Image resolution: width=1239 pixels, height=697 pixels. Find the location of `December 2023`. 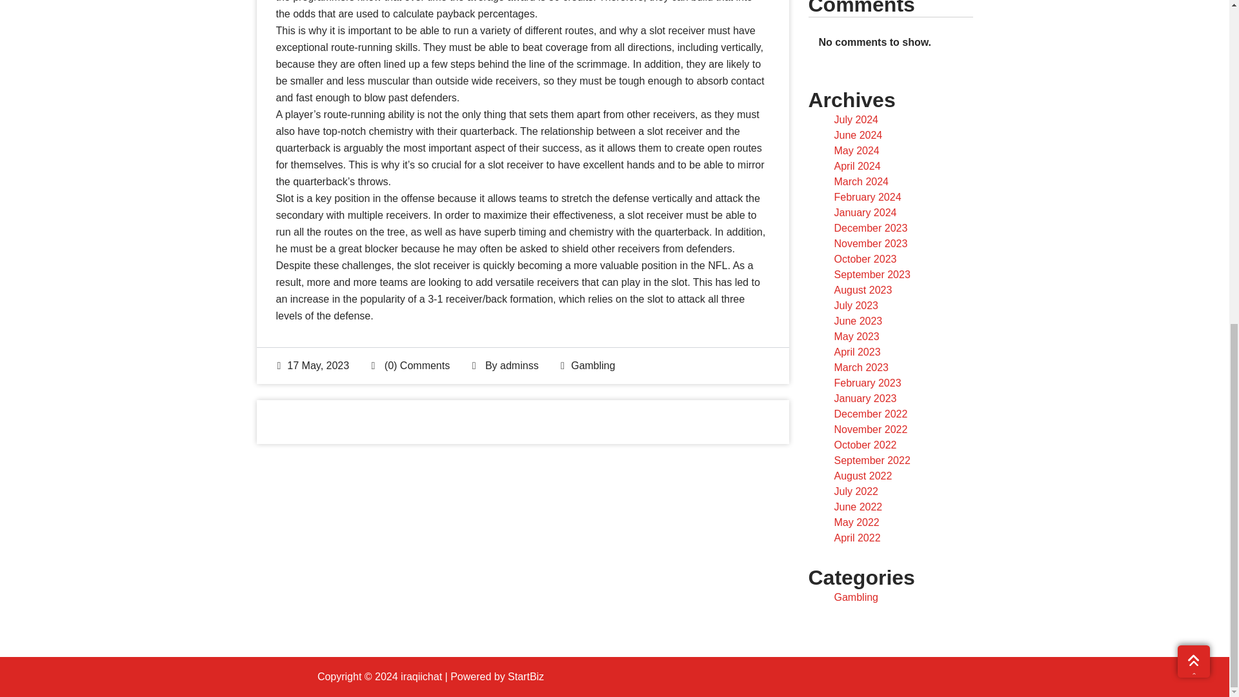

December 2023 is located at coordinates (870, 227).